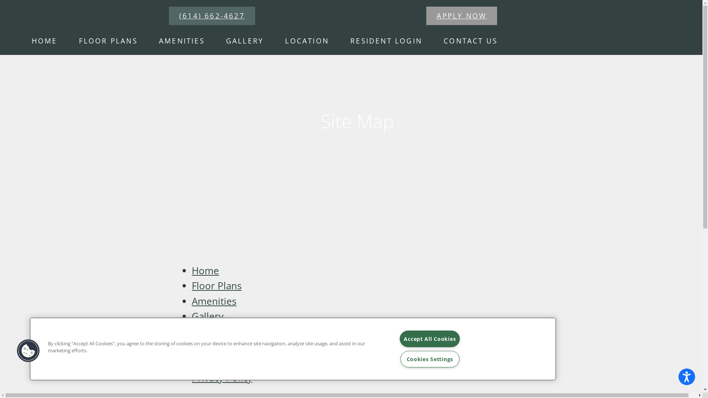  Describe the element at coordinates (217, 286) in the screenshot. I see `Floor Plans` at that location.